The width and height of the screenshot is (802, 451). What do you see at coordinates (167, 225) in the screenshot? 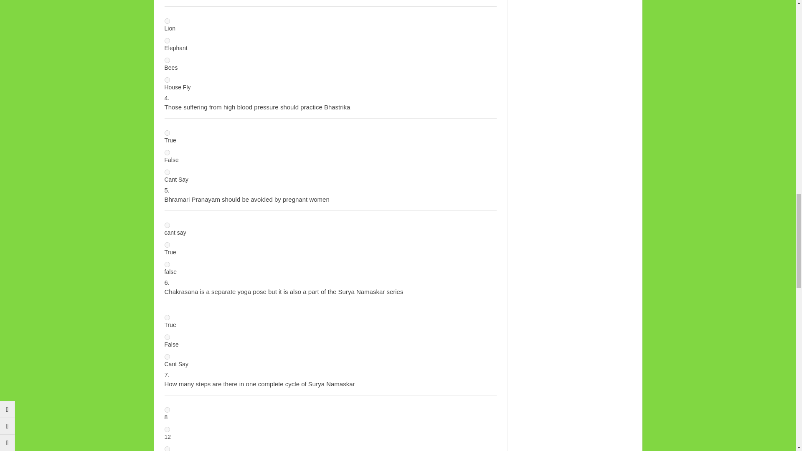
I see `0` at bounding box center [167, 225].